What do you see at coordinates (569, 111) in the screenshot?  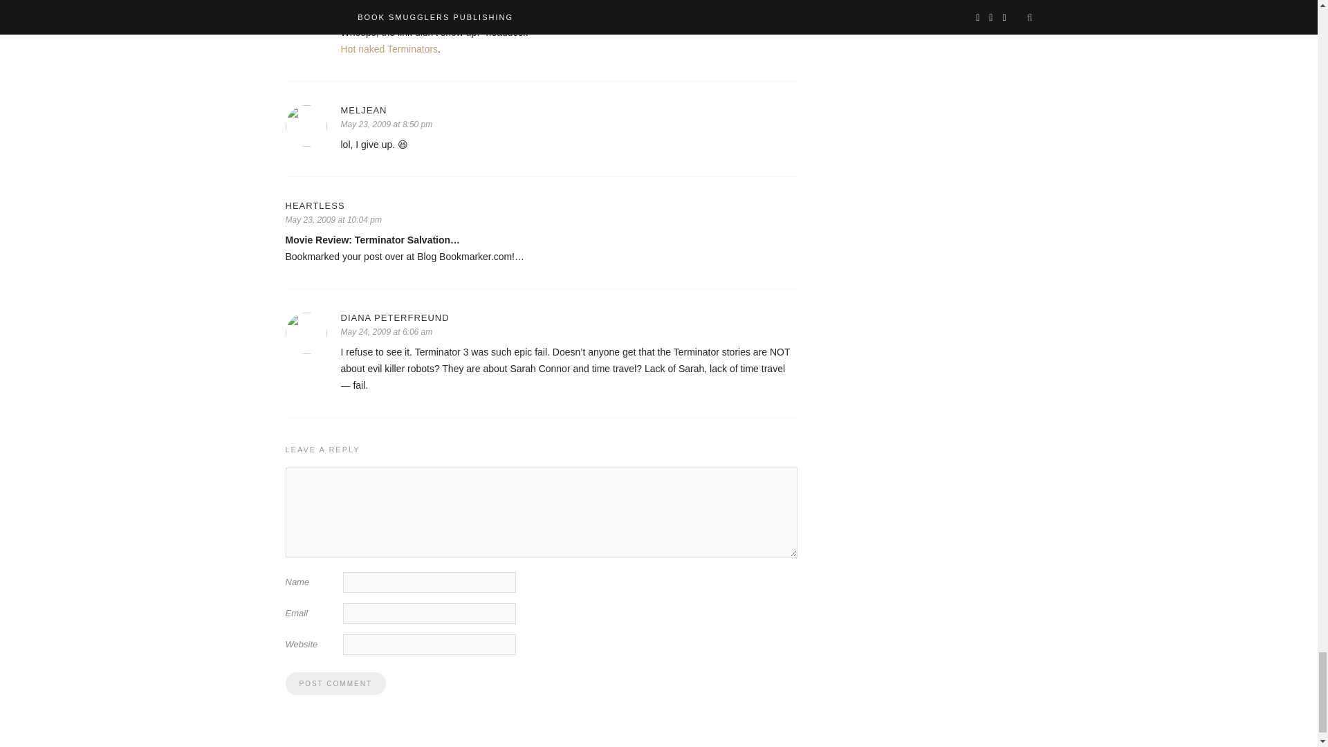 I see `MELJEAN` at bounding box center [569, 111].